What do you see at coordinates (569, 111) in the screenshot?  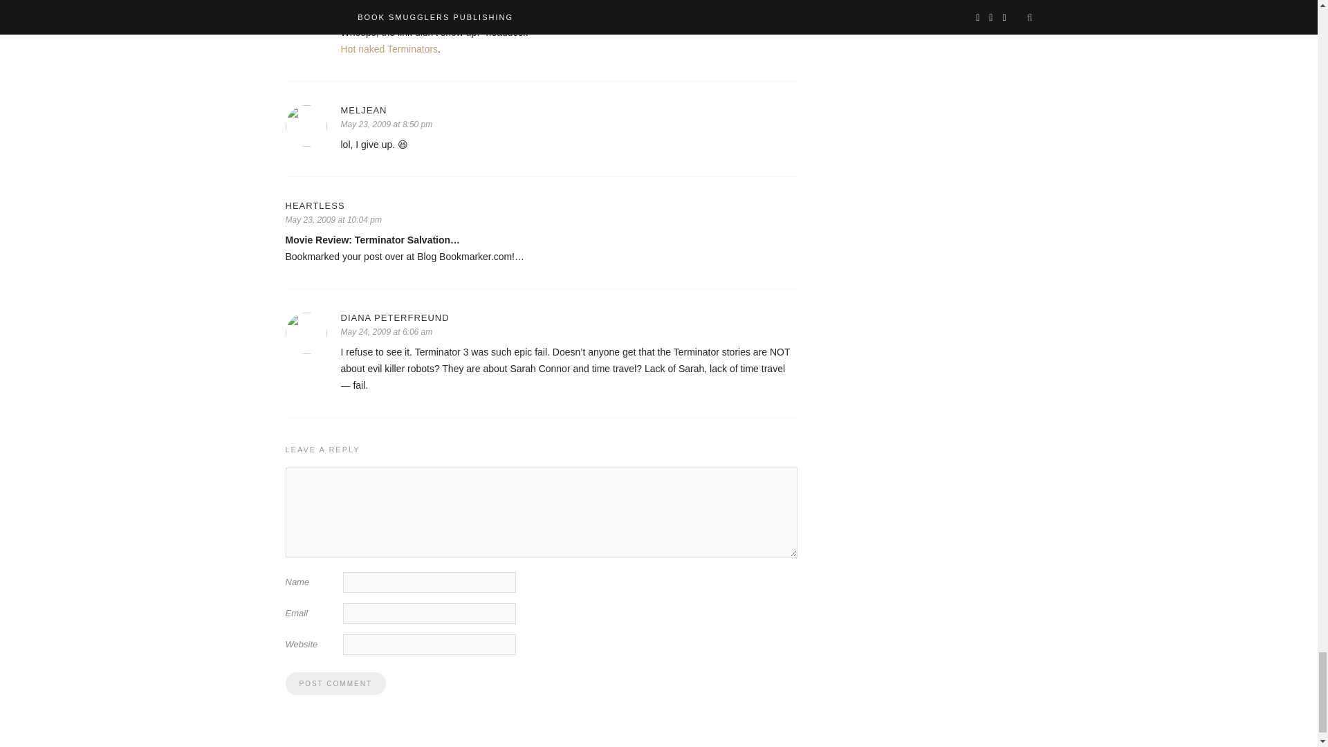 I see `MELJEAN` at bounding box center [569, 111].